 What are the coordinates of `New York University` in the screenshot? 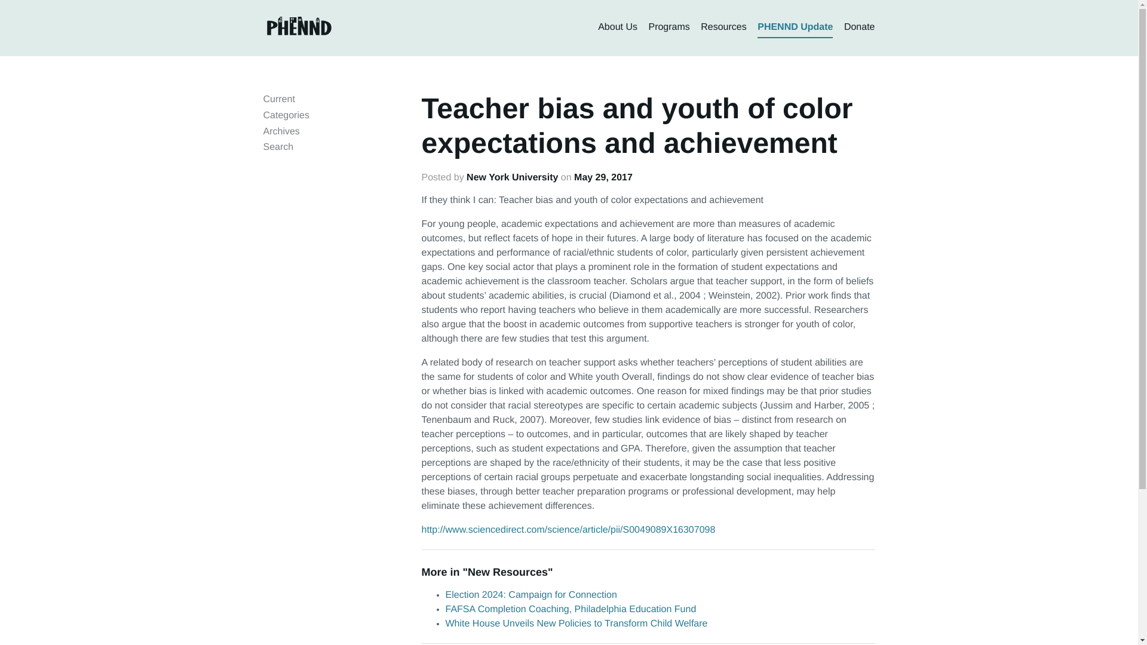 It's located at (512, 177).